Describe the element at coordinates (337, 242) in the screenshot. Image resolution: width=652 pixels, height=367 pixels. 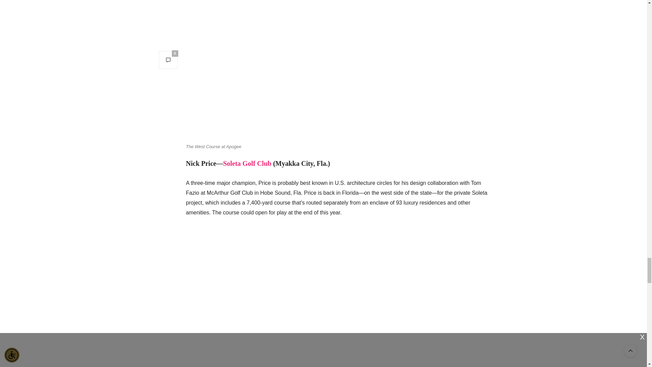
I see `3rd party ad content` at that location.